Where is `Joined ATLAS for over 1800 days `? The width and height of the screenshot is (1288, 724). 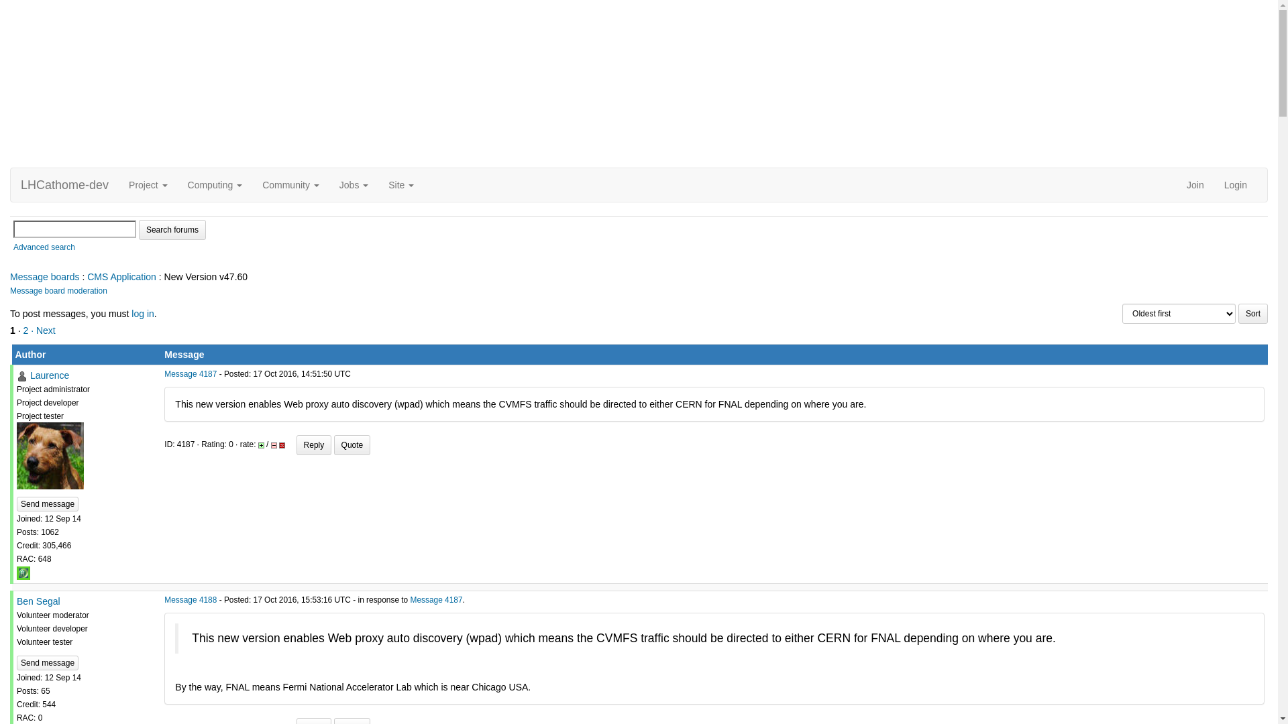
Joined ATLAS for over 1800 days  is located at coordinates (23, 573).